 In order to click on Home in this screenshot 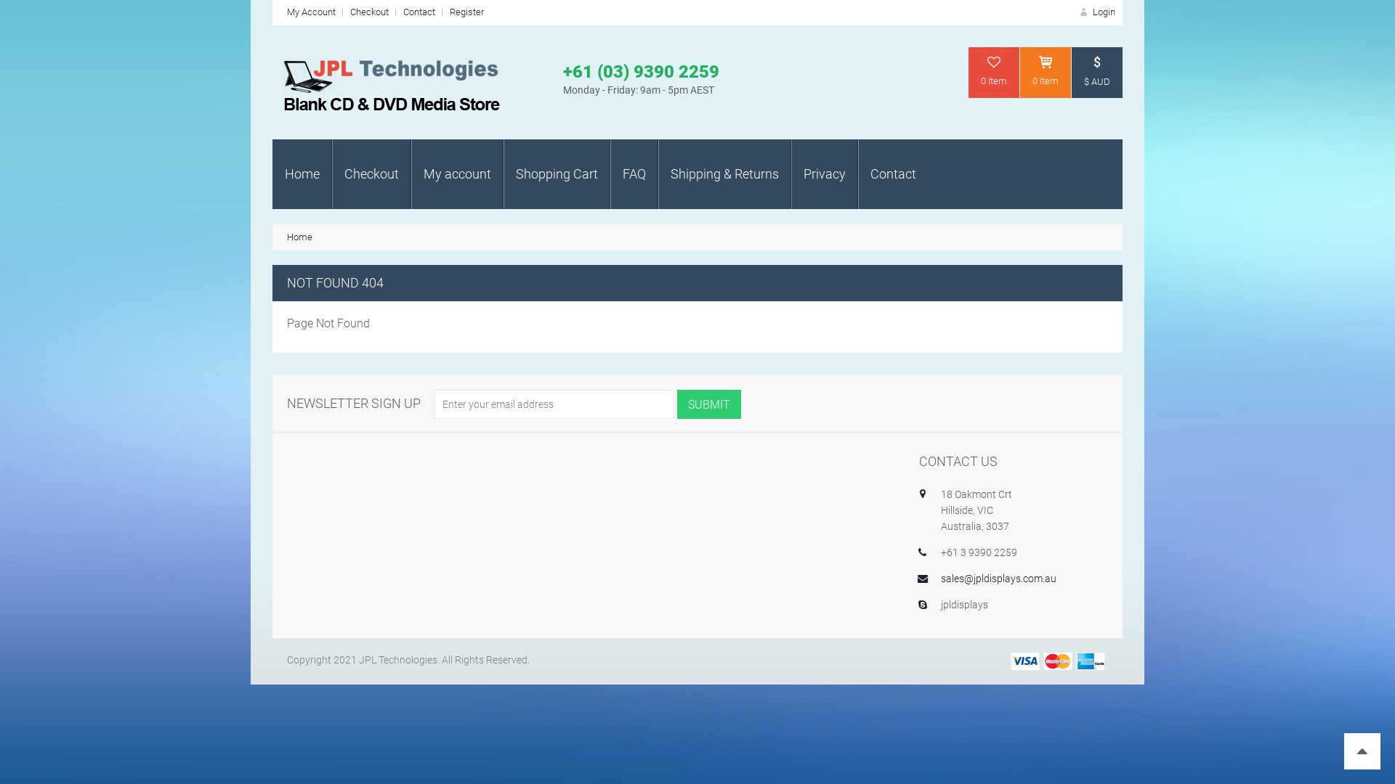, I will do `click(302, 174)`.